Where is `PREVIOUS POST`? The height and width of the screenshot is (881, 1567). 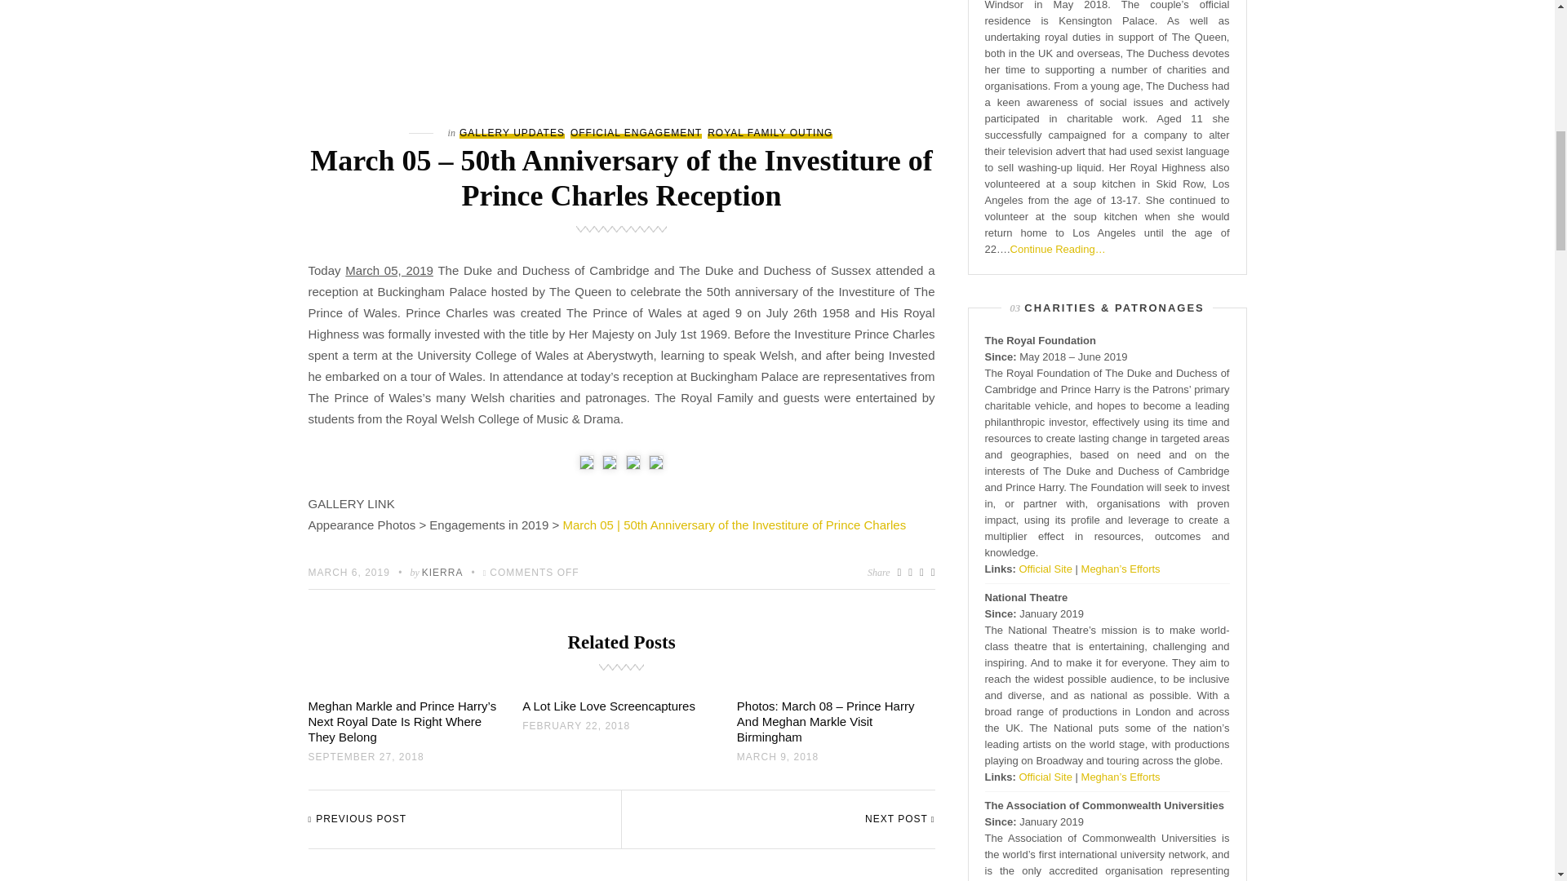 PREVIOUS POST is located at coordinates (357, 818).